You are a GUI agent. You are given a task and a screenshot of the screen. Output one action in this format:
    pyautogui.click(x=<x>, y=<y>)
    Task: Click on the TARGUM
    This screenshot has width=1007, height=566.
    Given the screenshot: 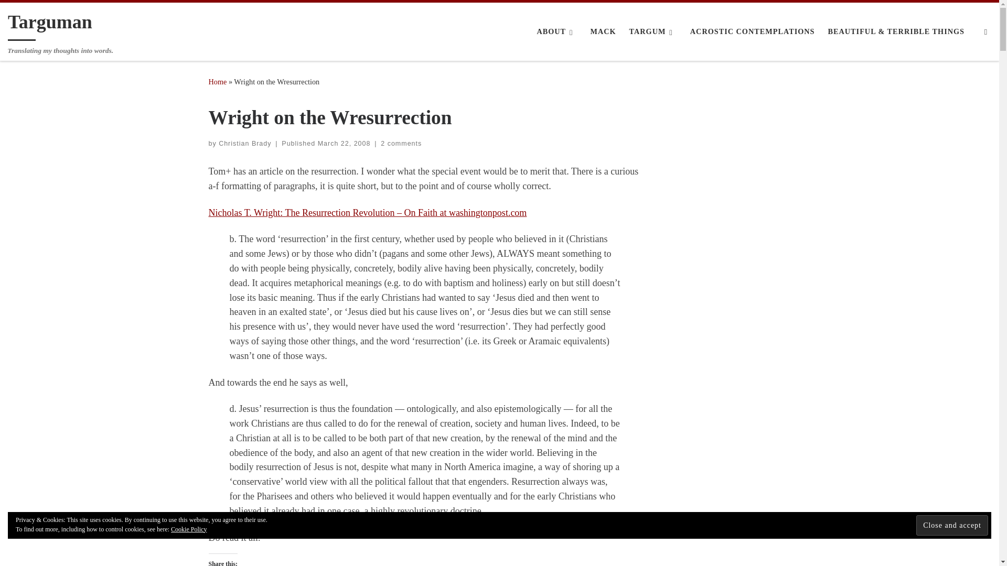 What is the action you would take?
    pyautogui.click(x=652, y=31)
    